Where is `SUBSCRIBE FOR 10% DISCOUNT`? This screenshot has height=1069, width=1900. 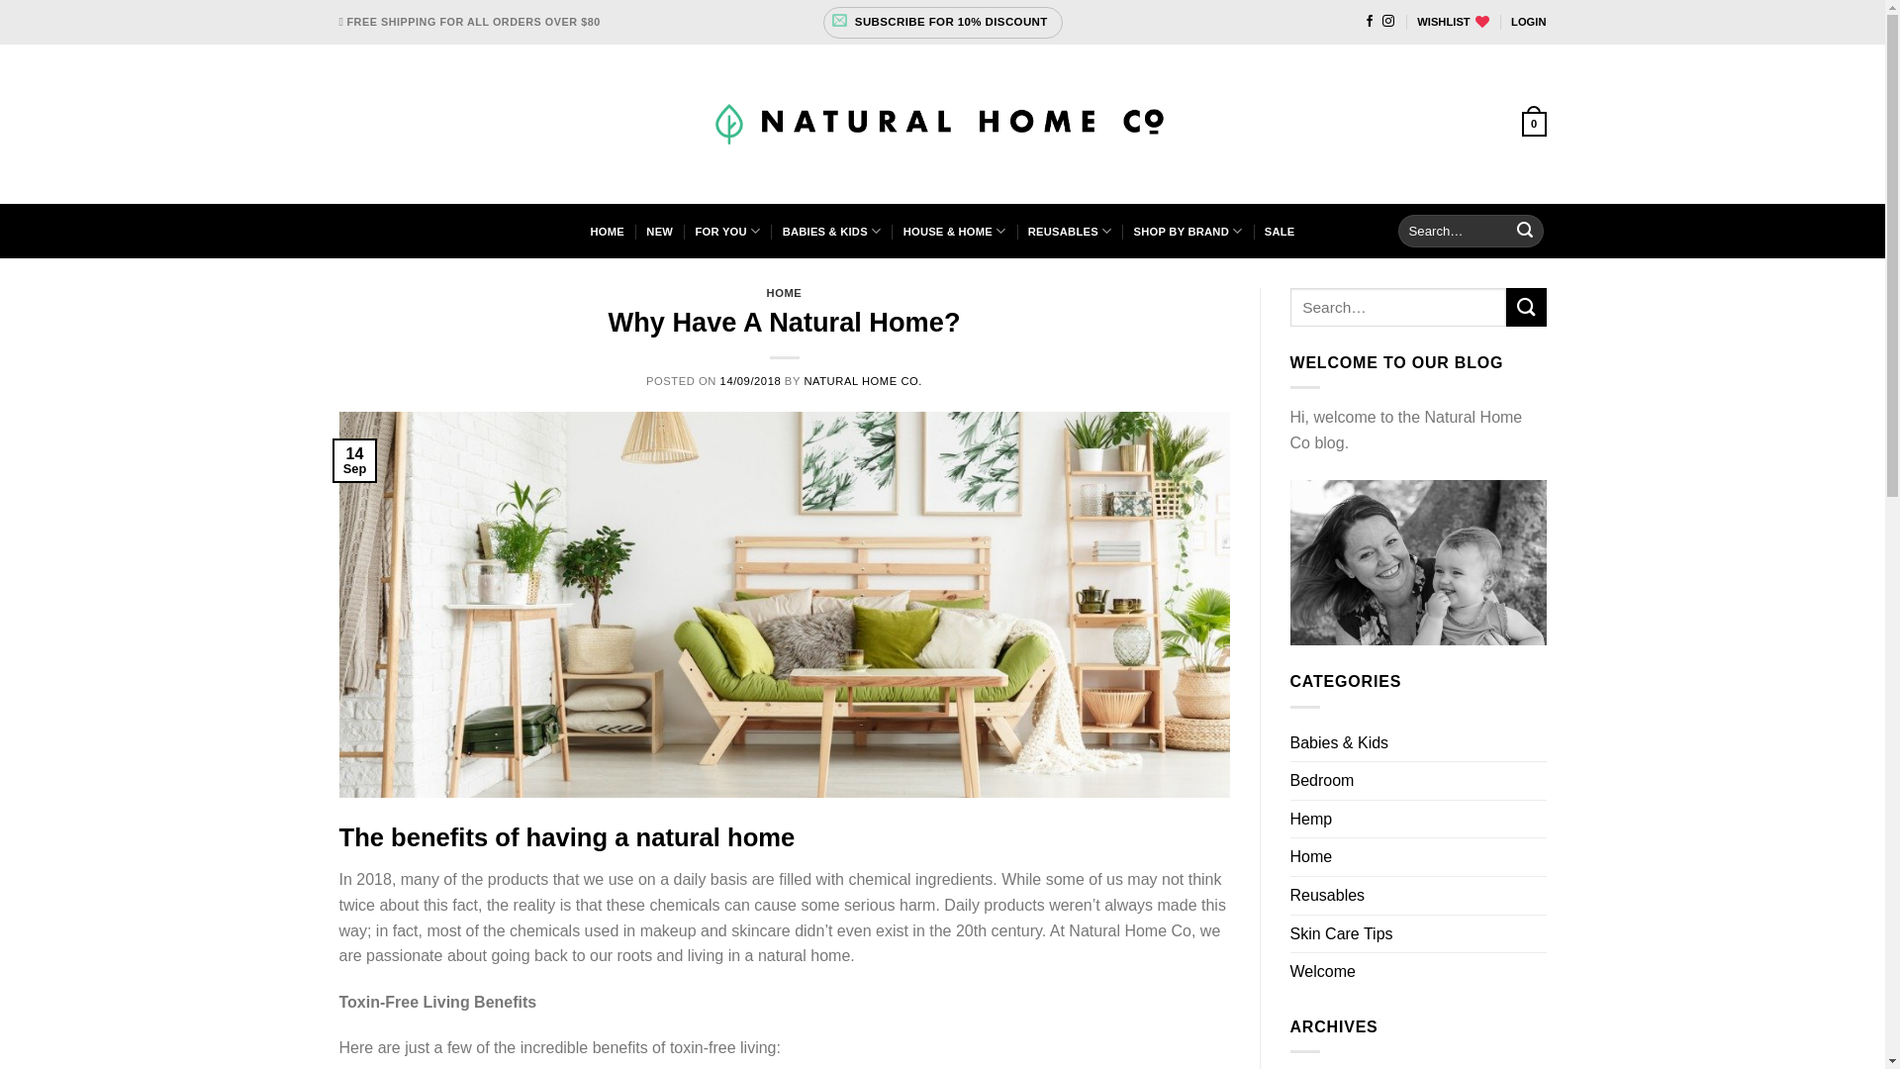
SUBSCRIBE FOR 10% DISCOUNT is located at coordinates (943, 22).